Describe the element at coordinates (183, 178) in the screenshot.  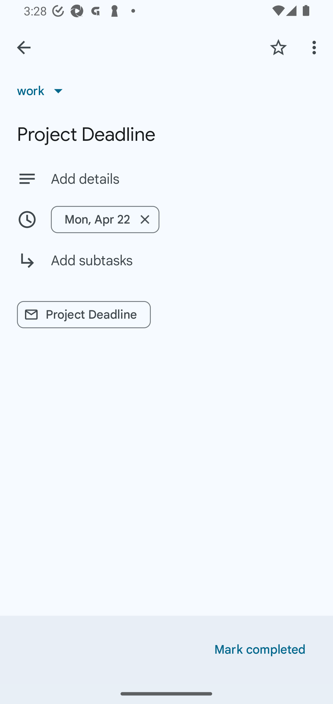
I see `Add details` at that location.